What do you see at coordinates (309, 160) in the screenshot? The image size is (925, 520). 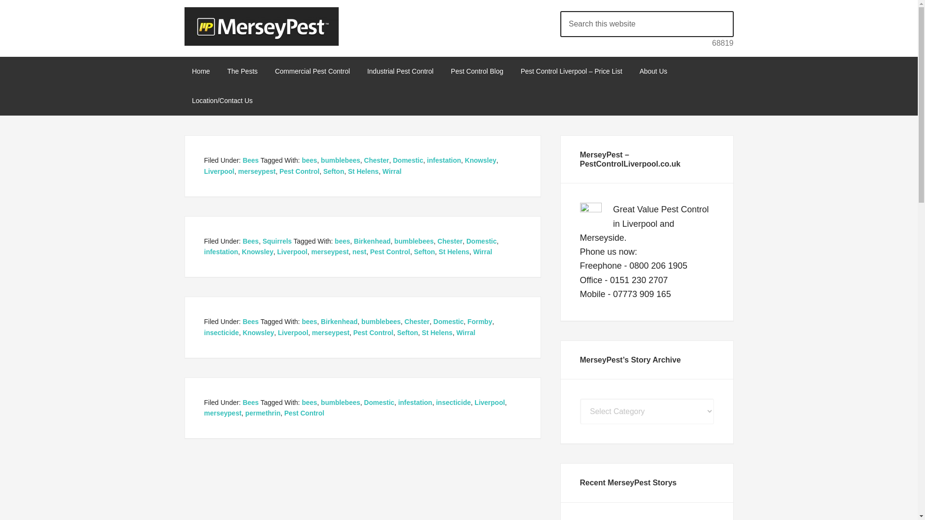 I see `bees` at bounding box center [309, 160].